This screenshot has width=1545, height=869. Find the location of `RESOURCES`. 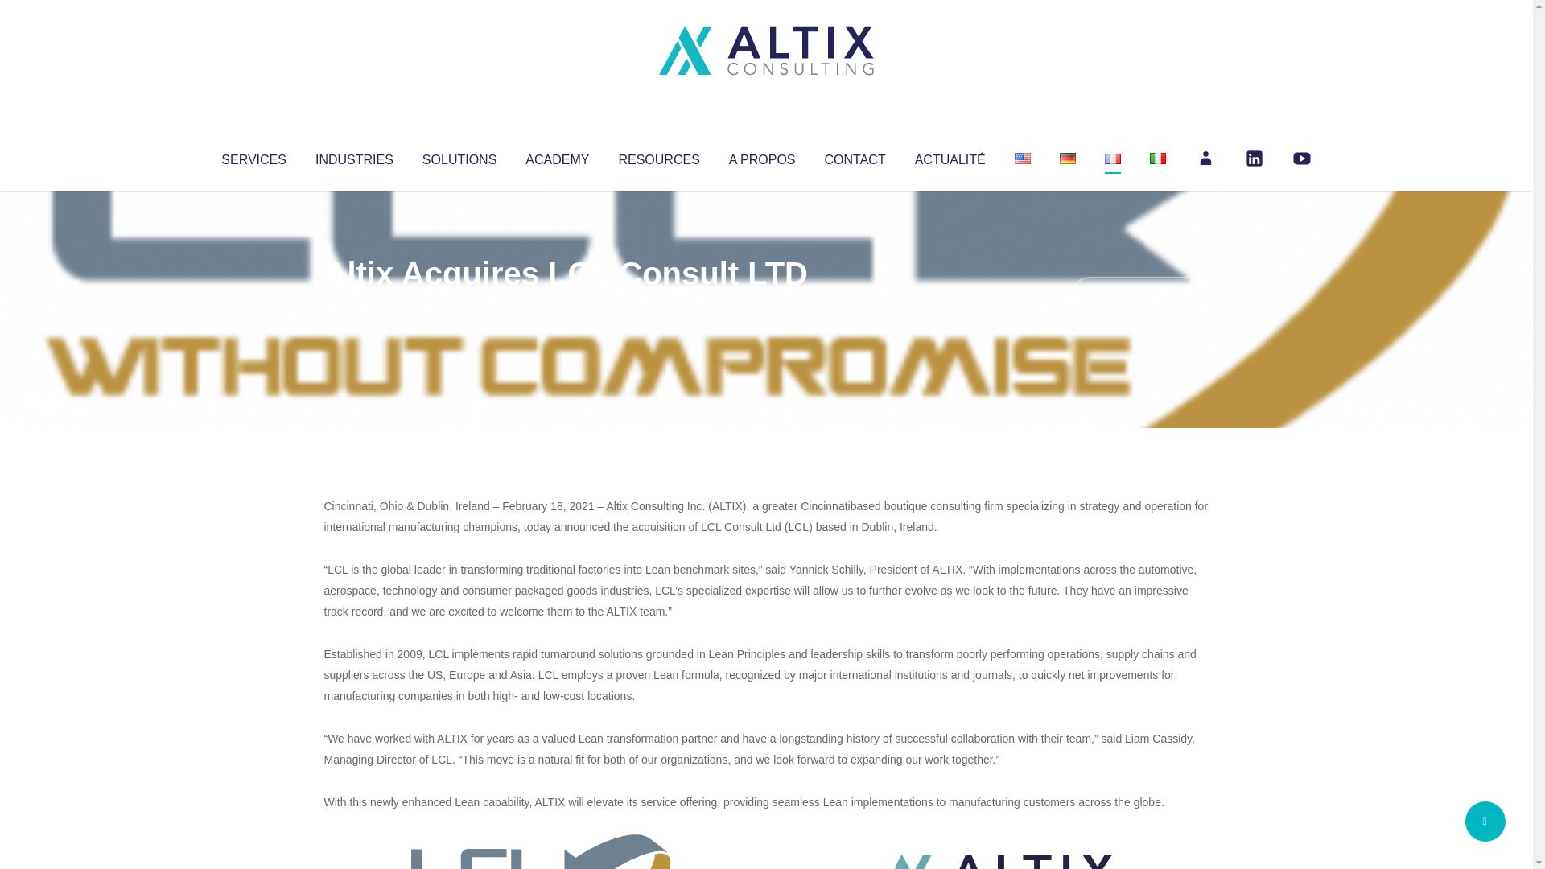

RESOURCES is located at coordinates (658, 156).